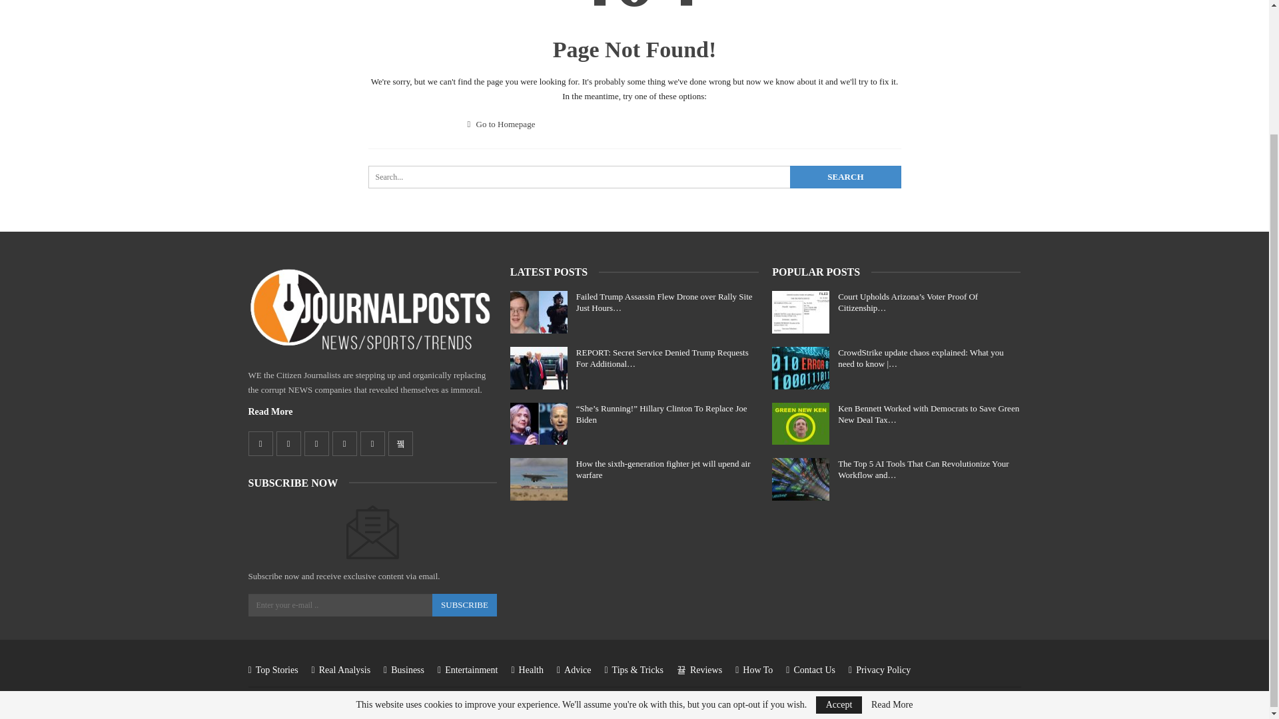 This screenshot has height=719, width=1279. What do you see at coordinates (270, 411) in the screenshot?
I see `Read More` at bounding box center [270, 411].